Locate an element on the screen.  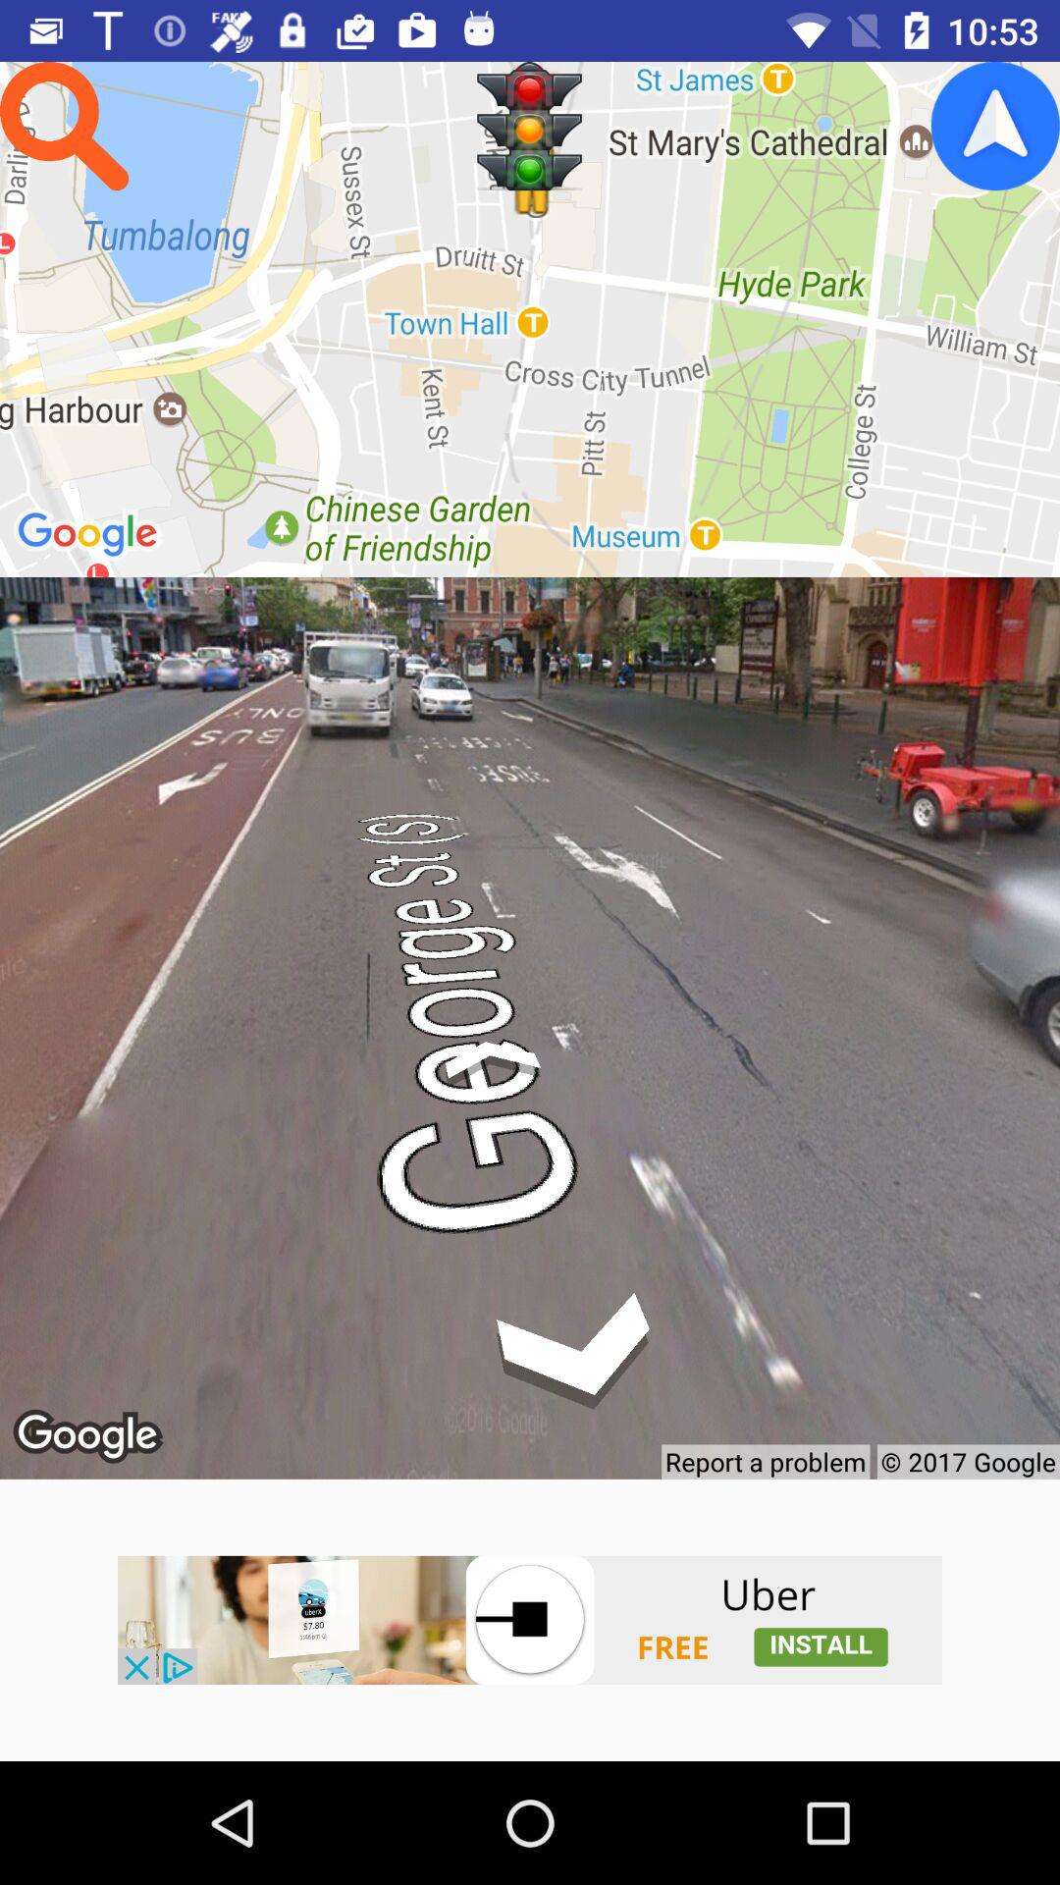
traffic signal is located at coordinates (530, 126).